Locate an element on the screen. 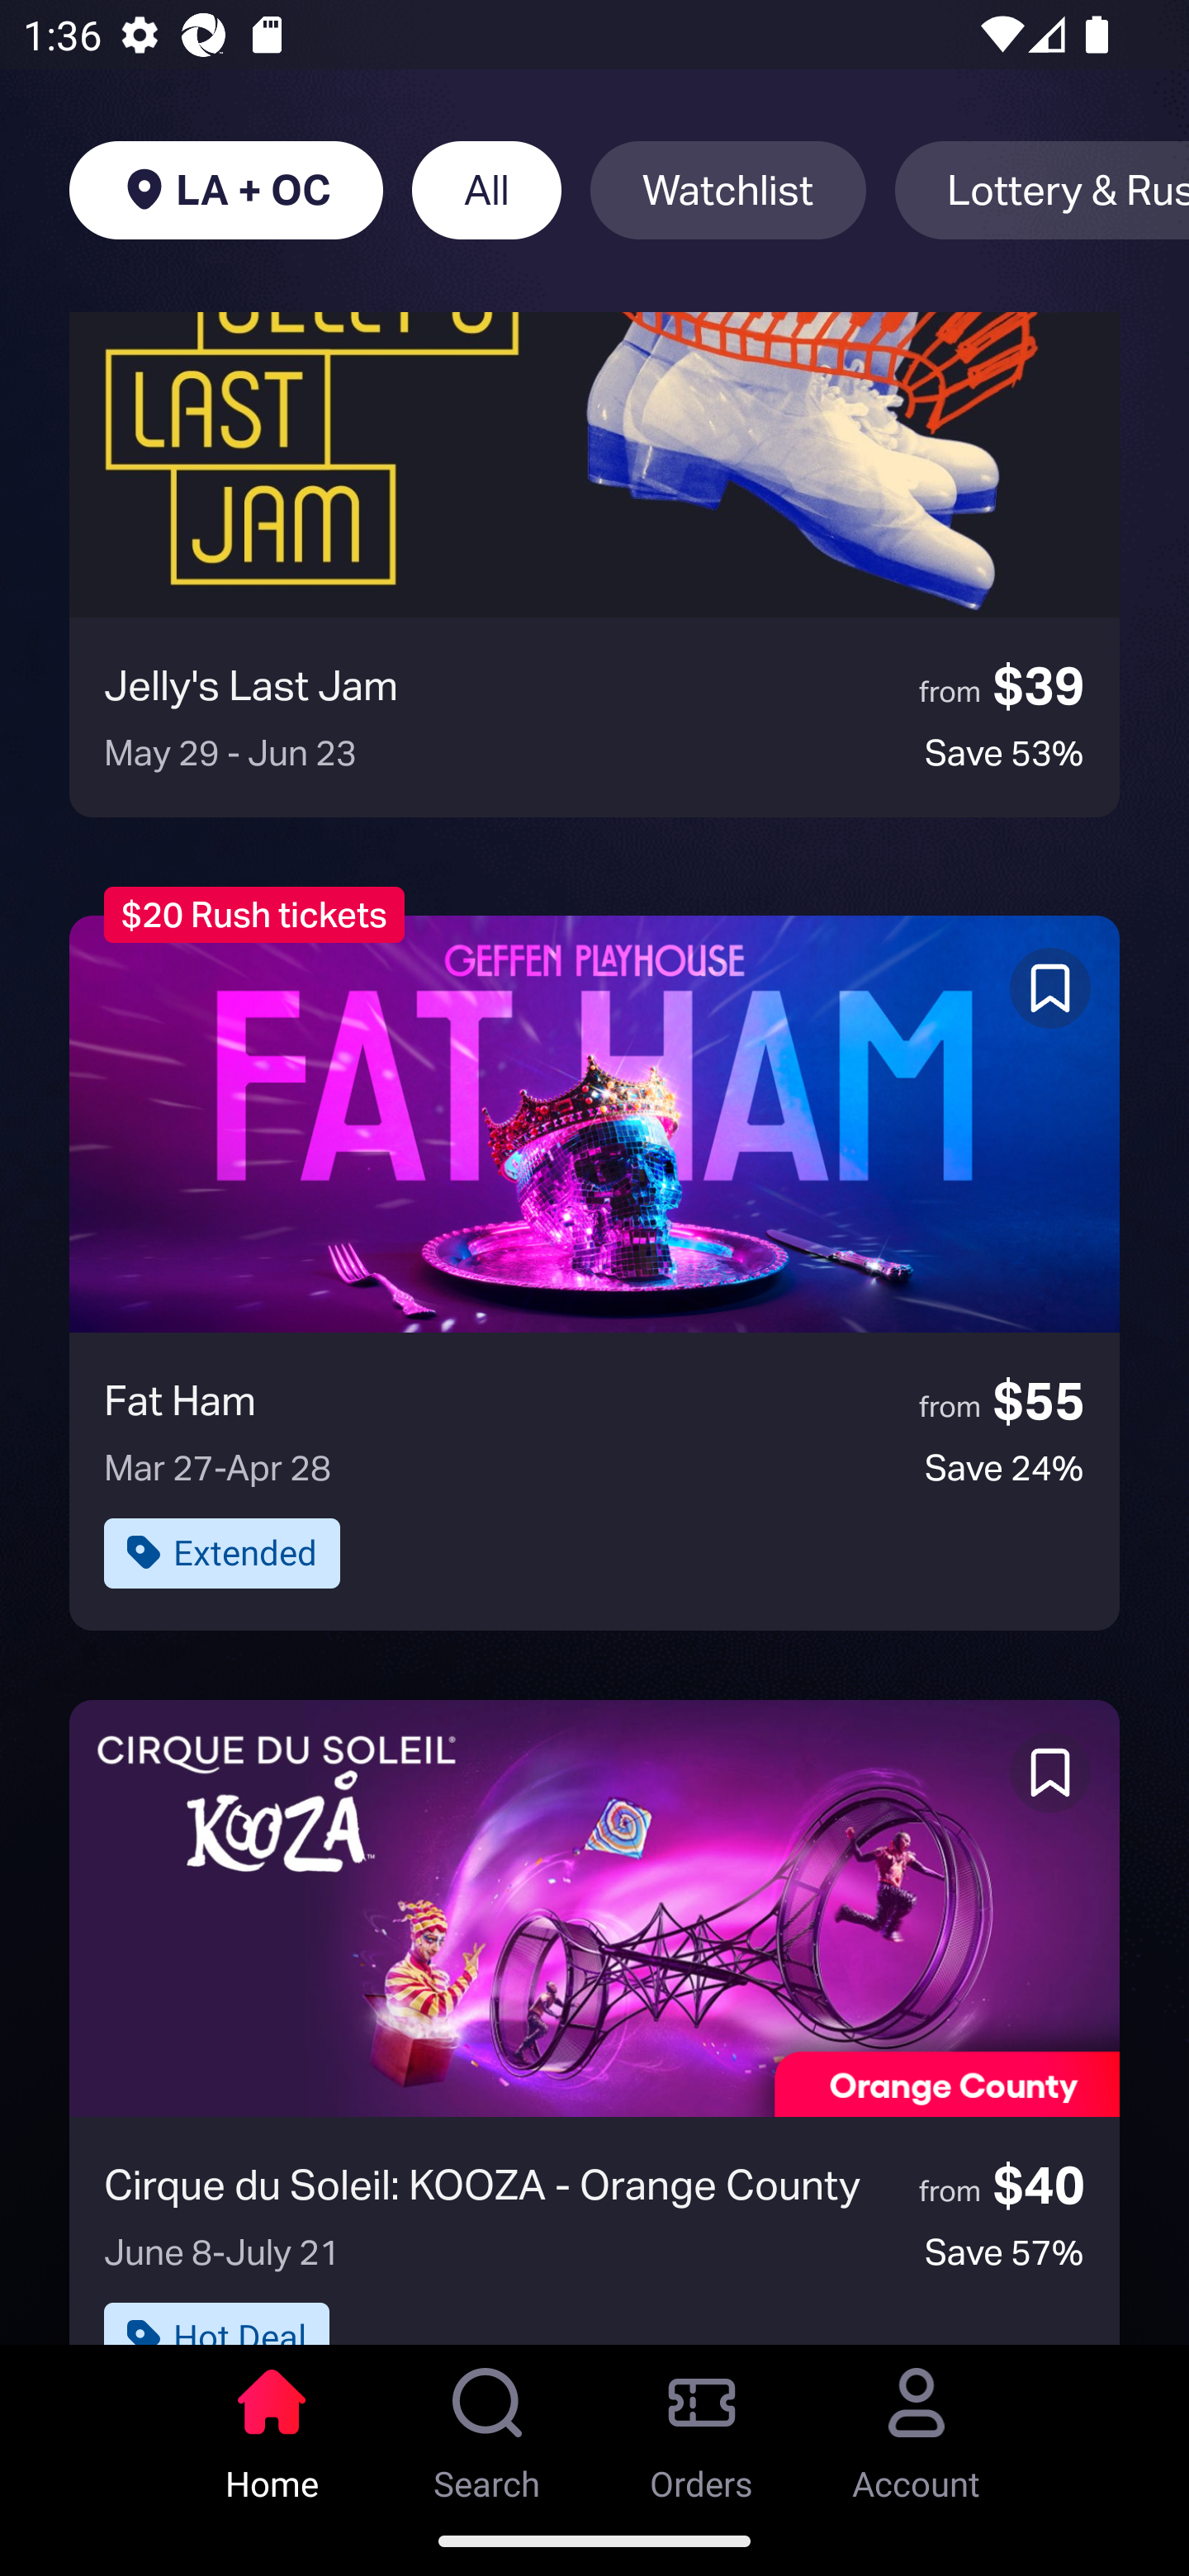 This screenshot has height=2576, width=1189. Fat Ham from $55 Mar 27-Apr 28 Save 24% Extended is located at coordinates (594, 1271).